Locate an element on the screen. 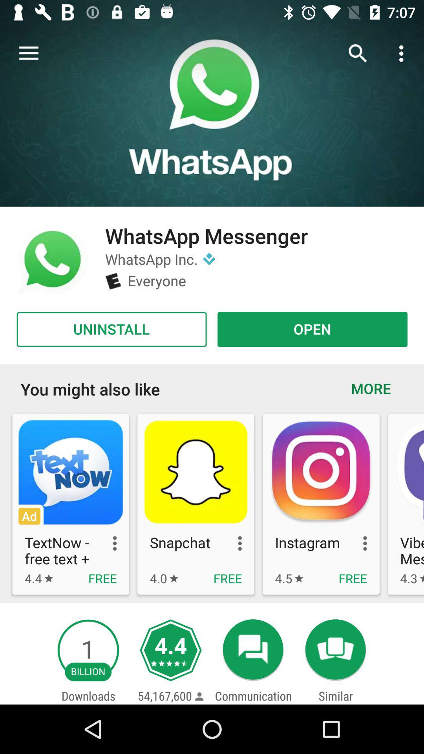  select the icon on the right next to the text 54167600 on the web page is located at coordinates (199, 696).